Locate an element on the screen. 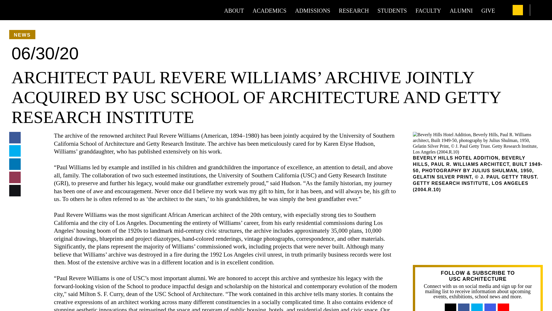 The width and height of the screenshot is (552, 311). Share via Email is located at coordinates (15, 177).